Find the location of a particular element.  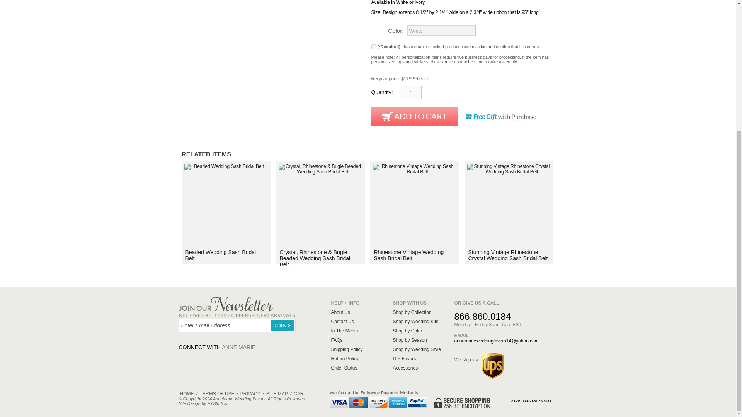

Facebook is located at coordinates (188, 359).